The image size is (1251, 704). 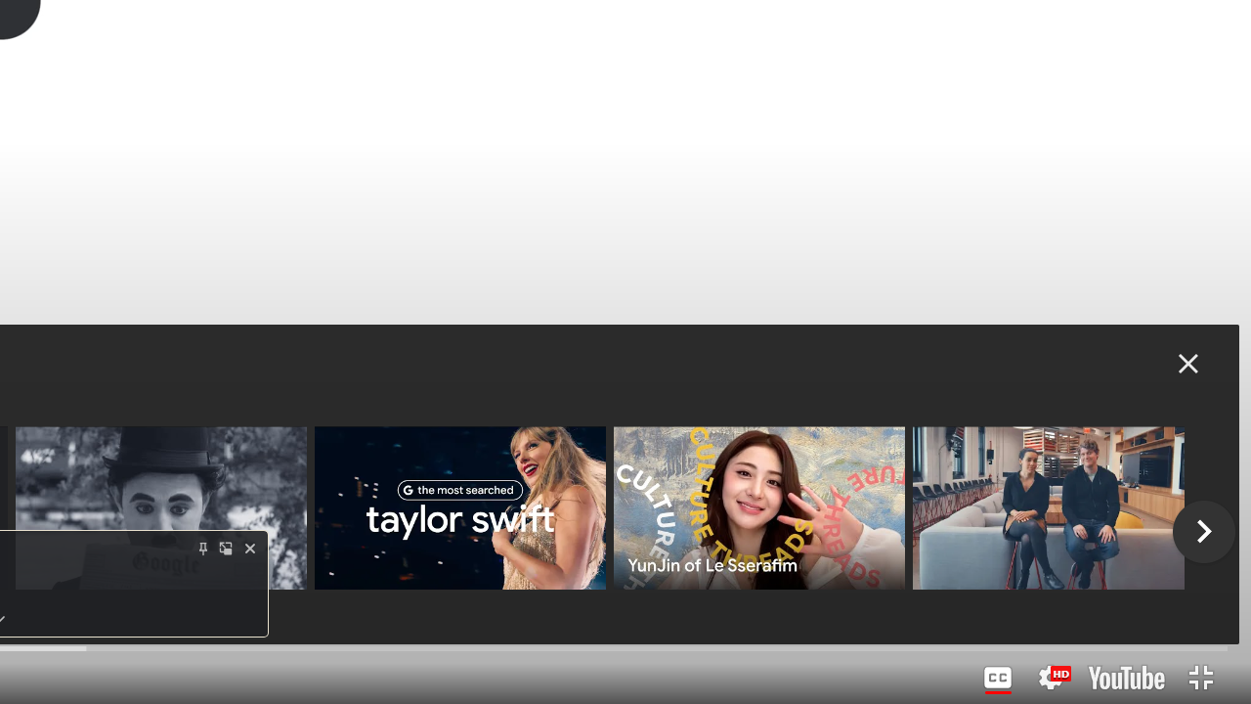 I want to click on Teachable Machine 2.0: Making AI easier for everyone, so click(x=1057, y=508).